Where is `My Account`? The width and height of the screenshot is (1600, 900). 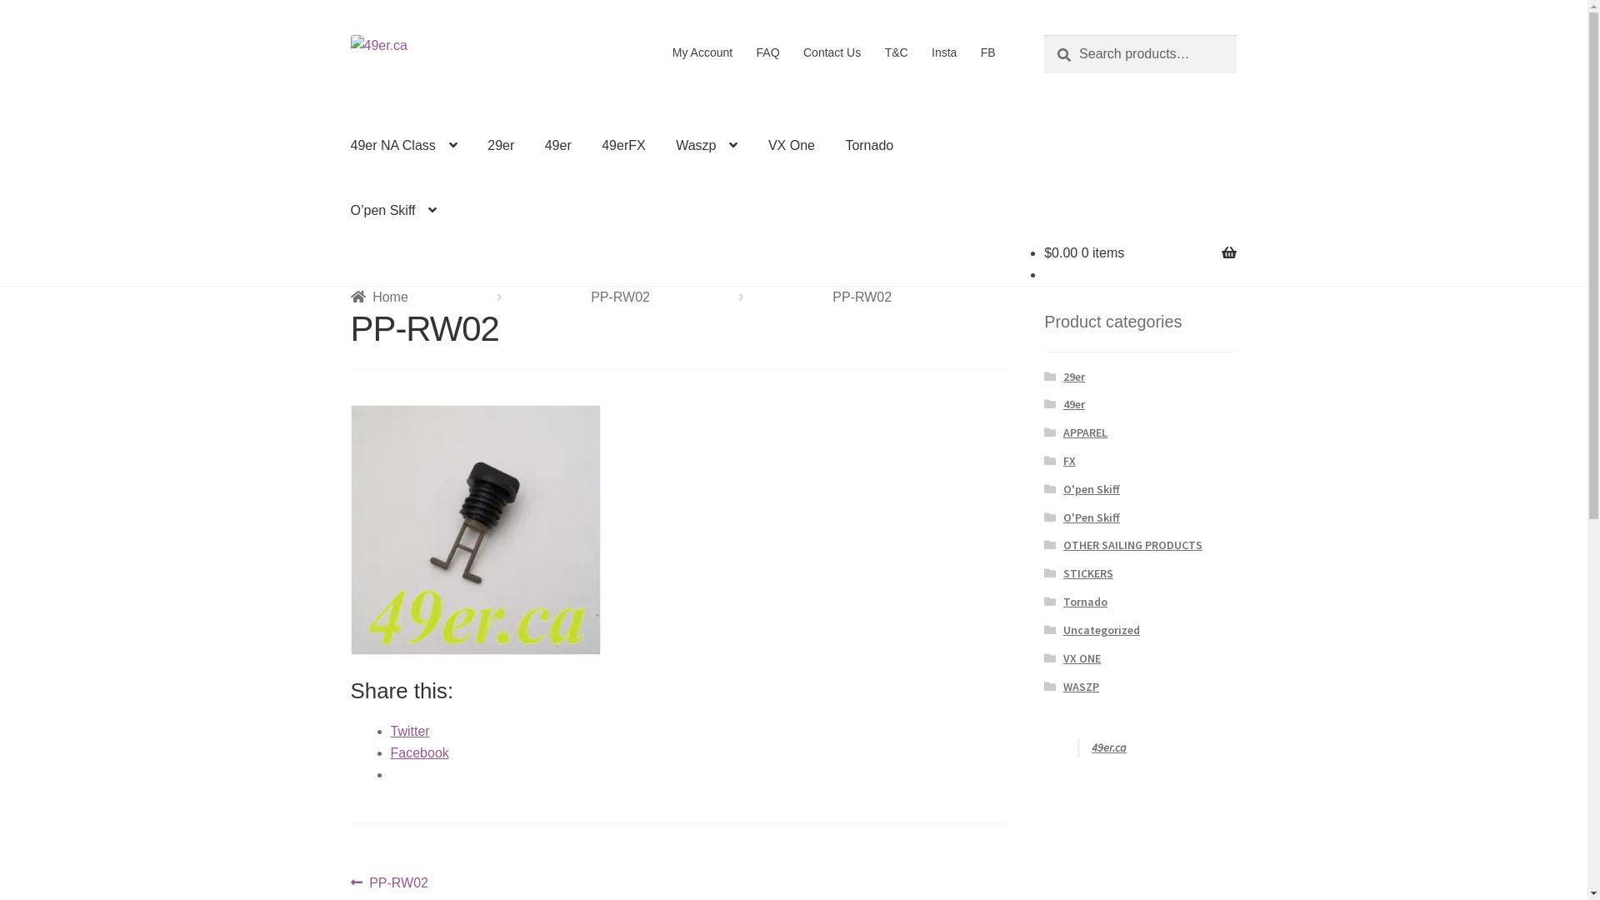 My Account is located at coordinates (703, 52).